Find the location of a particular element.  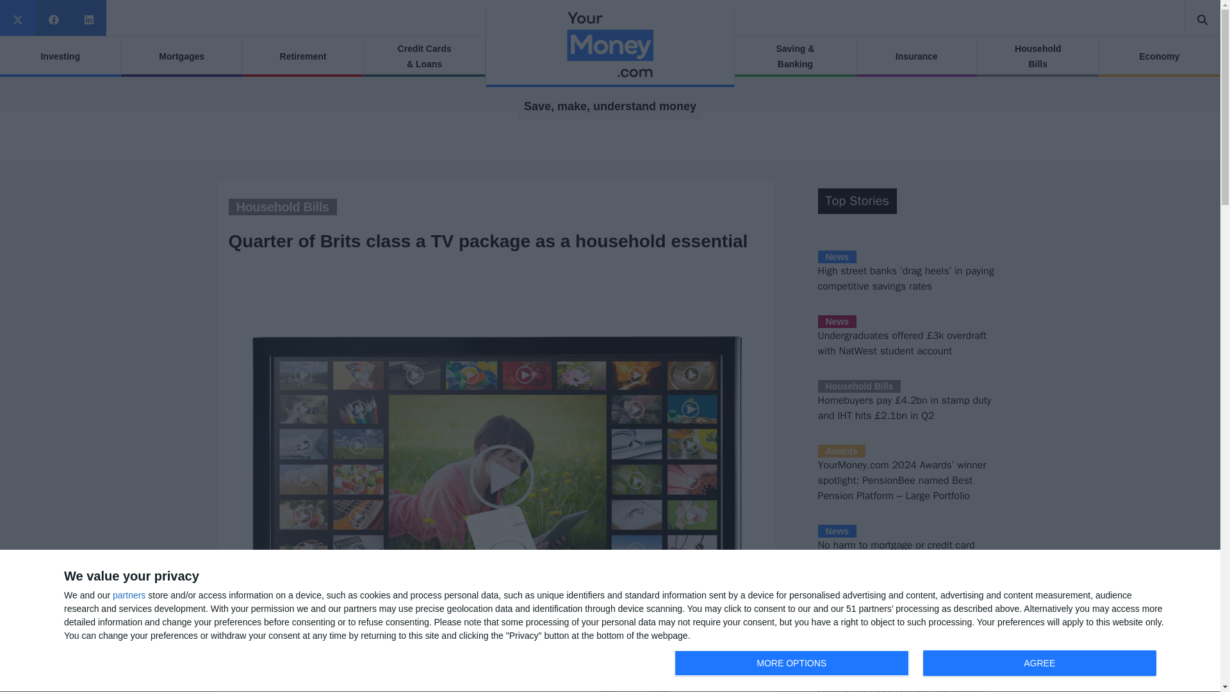

MORE OPTIONS is located at coordinates (1038, 56).